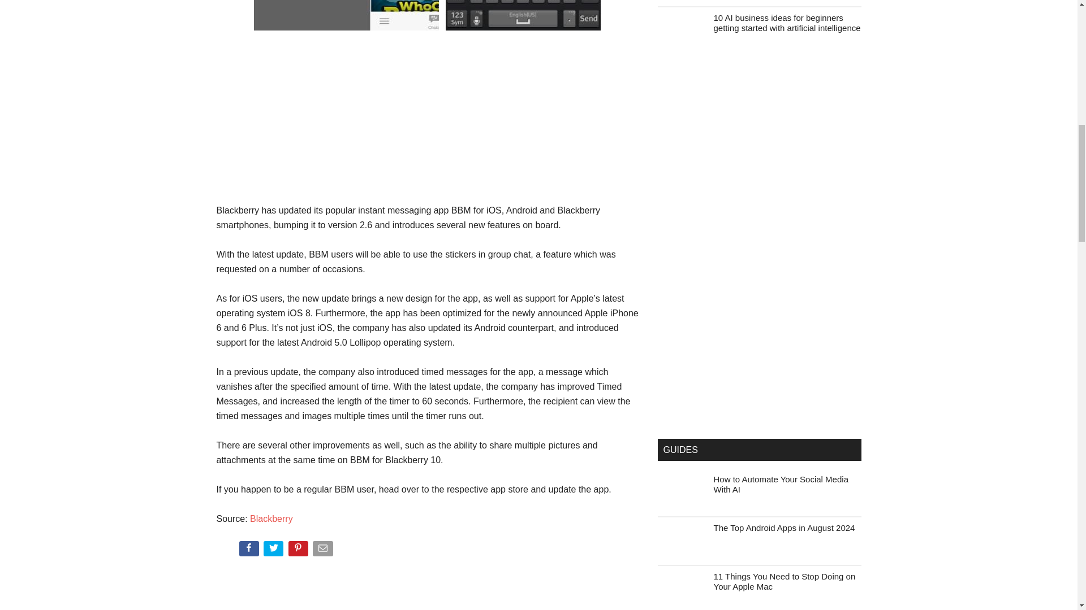  What do you see at coordinates (271, 518) in the screenshot?
I see `Blackberry` at bounding box center [271, 518].